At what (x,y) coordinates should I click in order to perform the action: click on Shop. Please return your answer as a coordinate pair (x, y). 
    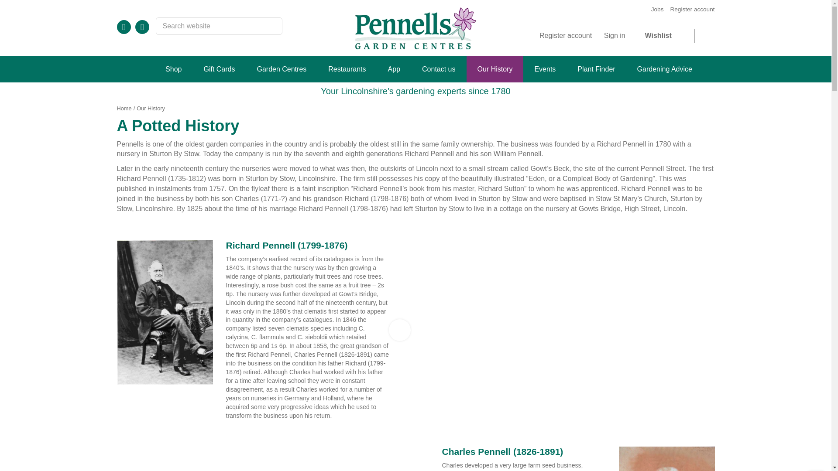
    Looking at the image, I should click on (173, 69).